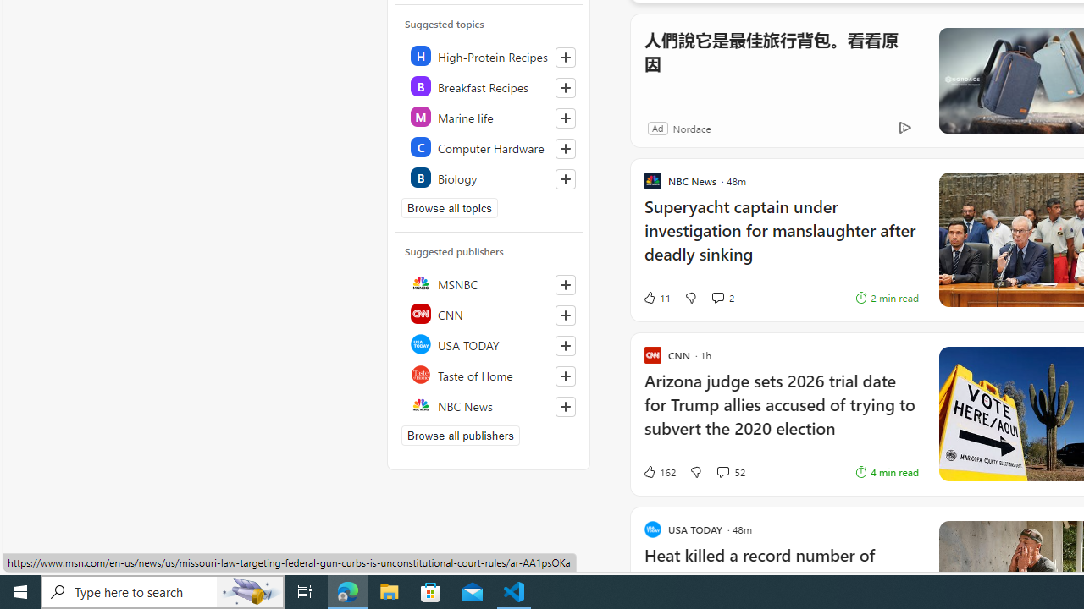 The height and width of the screenshot is (609, 1084). I want to click on Heat killed a record number of Americans last year, so click(781, 576).